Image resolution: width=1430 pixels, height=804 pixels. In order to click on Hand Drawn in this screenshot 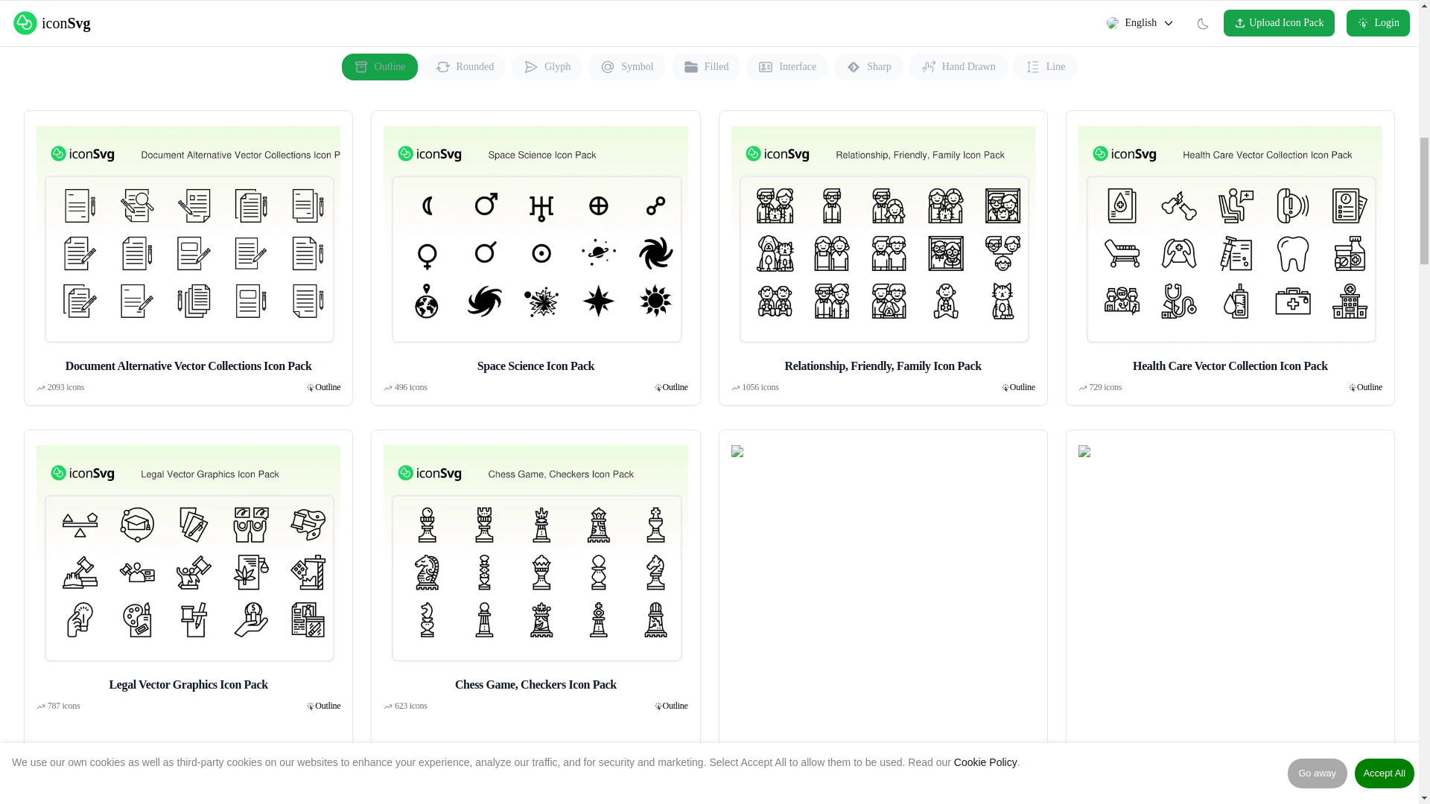, I will do `click(959, 67)`.